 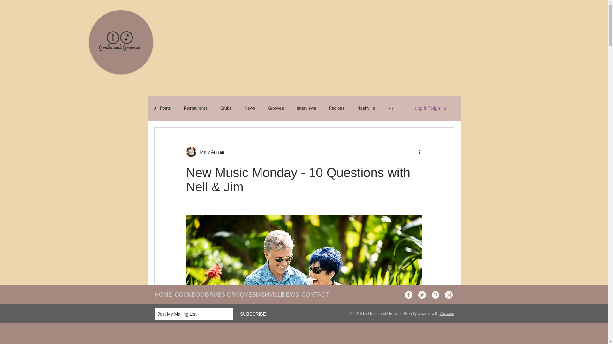 What do you see at coordinates (337, 108) in the screenshot?
I see `Recipes` at bounding box center [337, 108].